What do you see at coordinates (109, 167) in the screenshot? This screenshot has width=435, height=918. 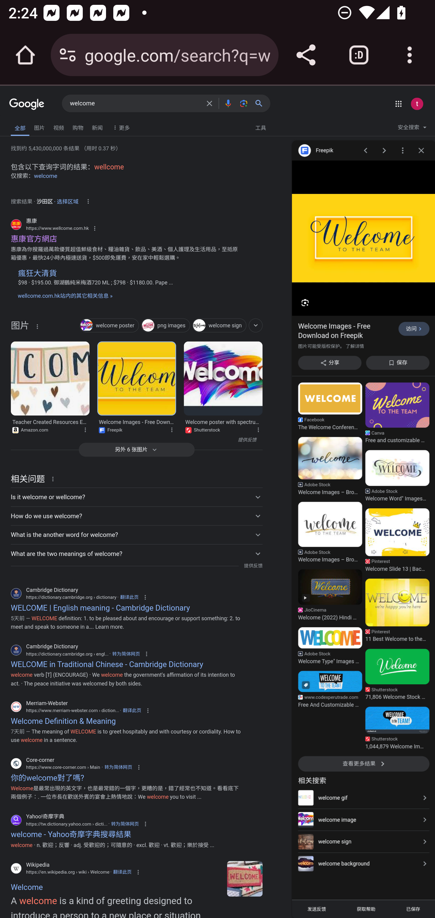 I see `wellcome` at bounding box center [109, 167].